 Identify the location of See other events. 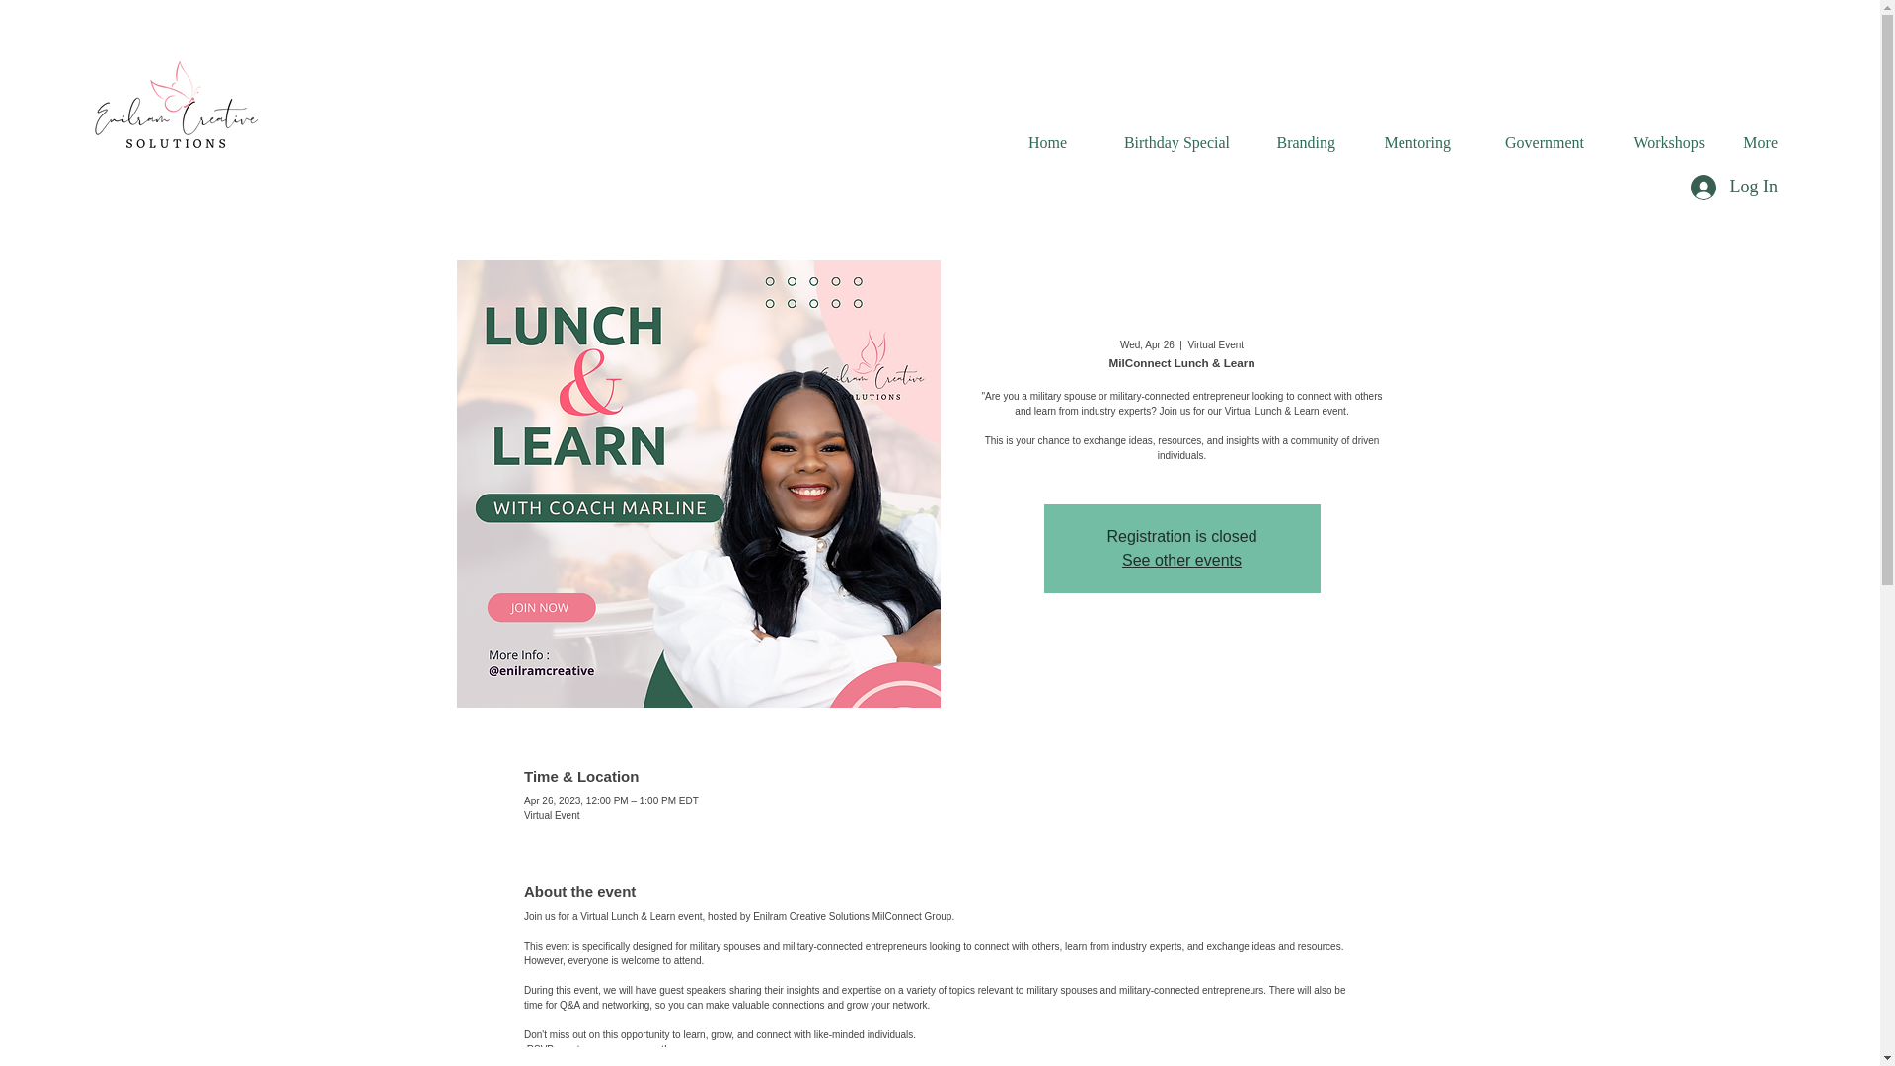
(1180, 560).